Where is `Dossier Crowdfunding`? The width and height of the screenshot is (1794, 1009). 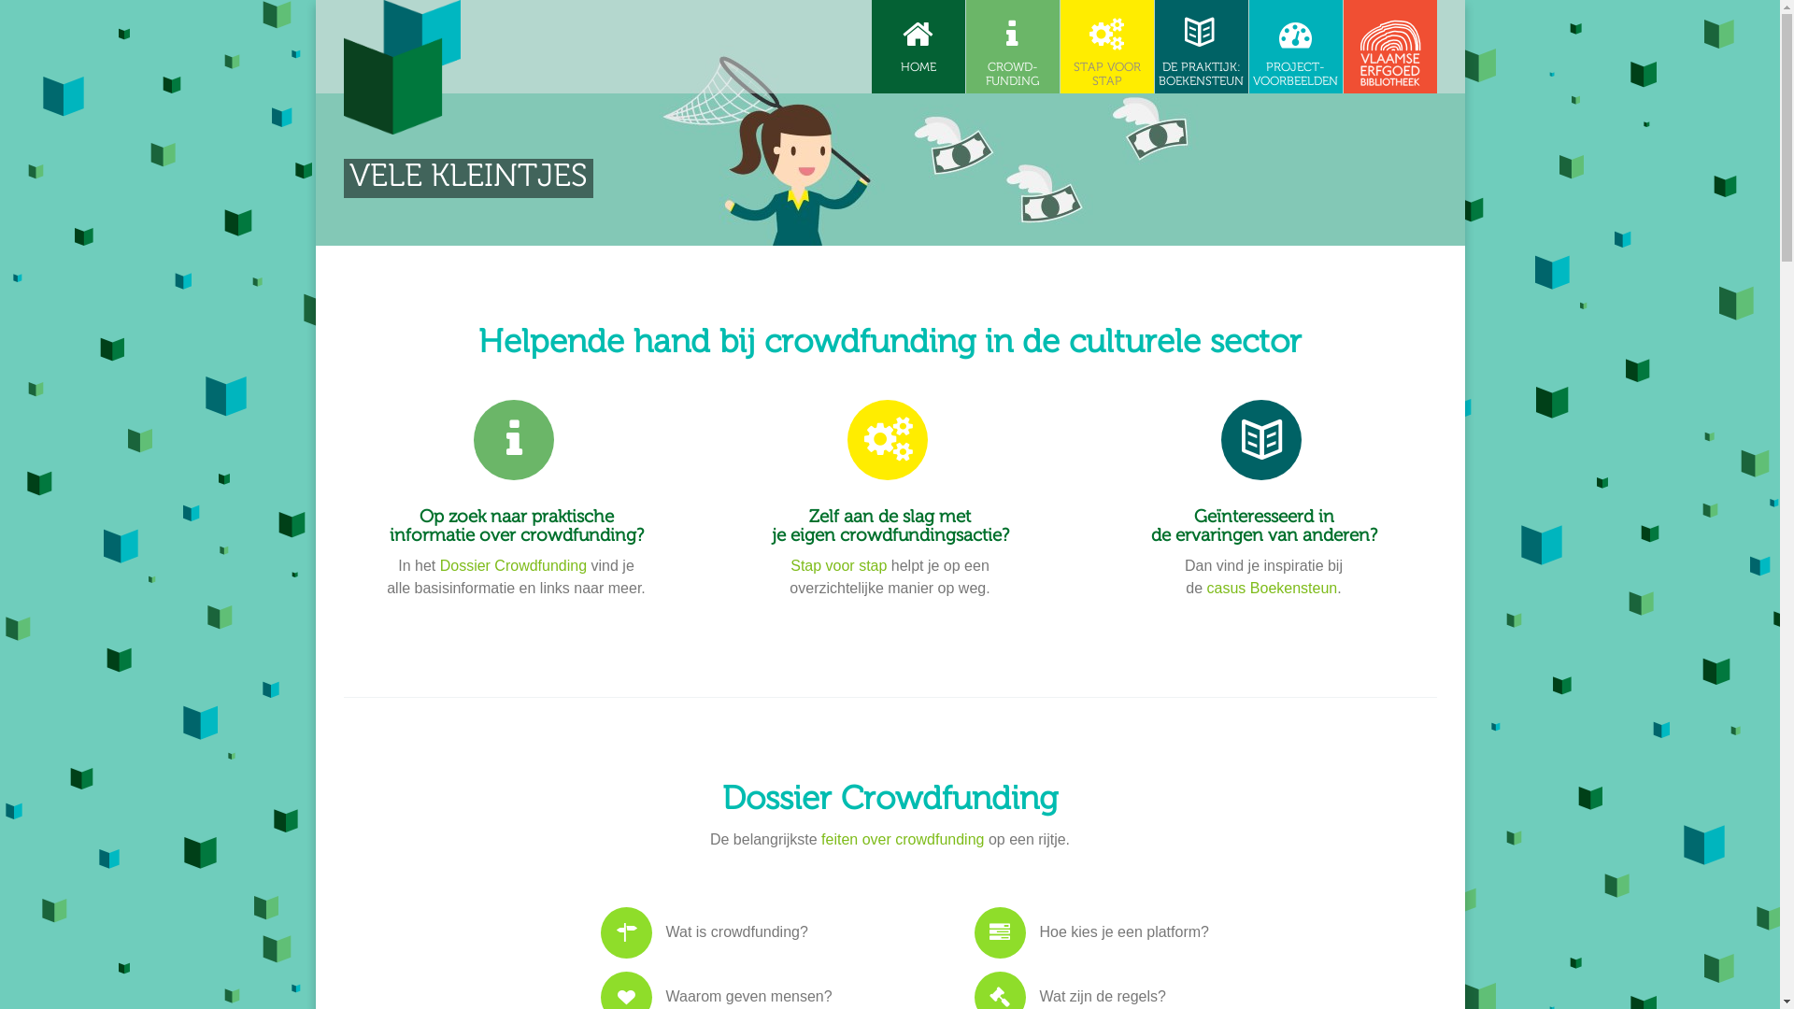
Dossier Crowdfunding is located at coordinates (1263, 450).